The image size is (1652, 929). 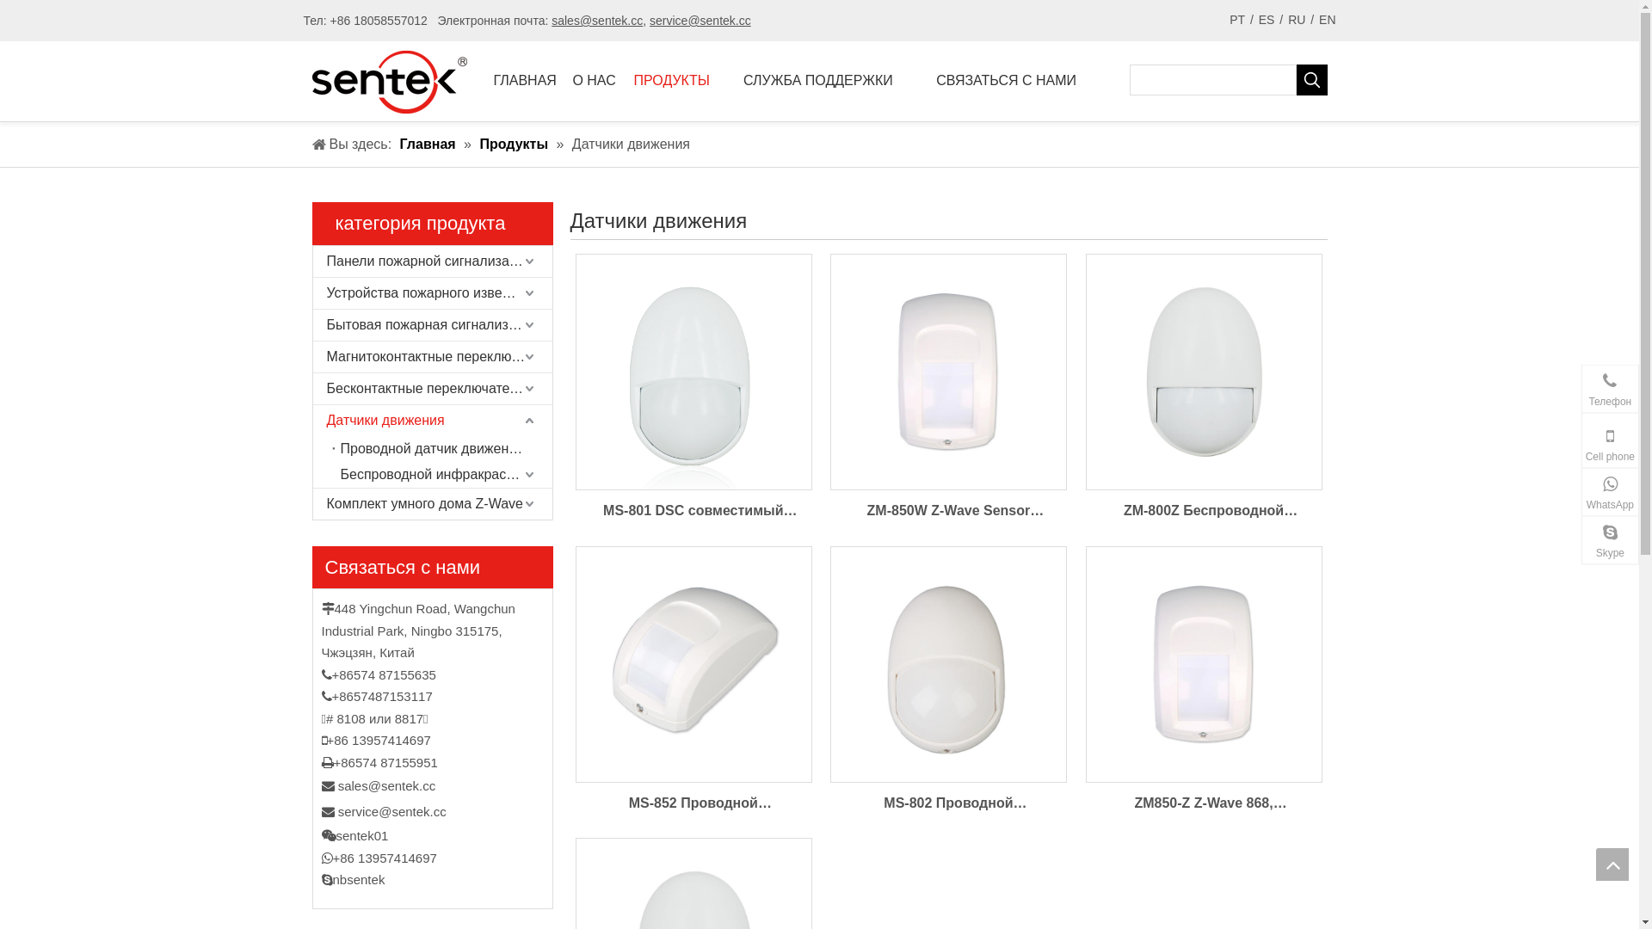 What do you see at coordinates (1327, 21) in the screenshot?
I see `EN` at bounding box center [1327, 21].